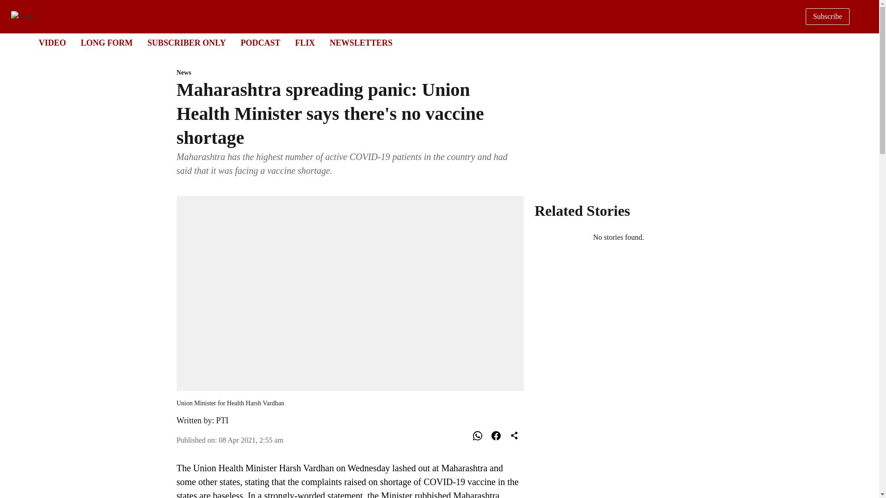 This screenshot has width=886, height=498. I want to click on NEWSLETTERS, so click(431, 43).